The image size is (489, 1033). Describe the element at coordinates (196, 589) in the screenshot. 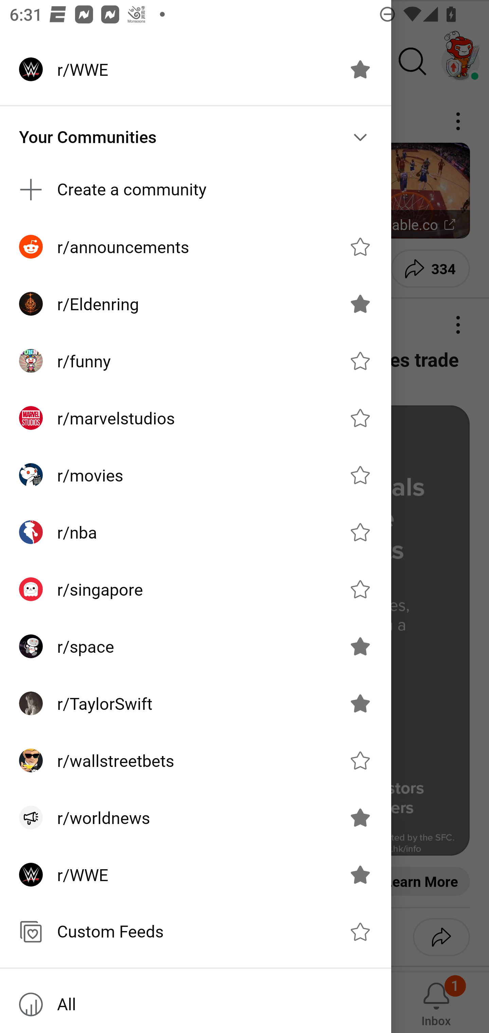

I see `r/singapore Favorite r/singapore` at that location.